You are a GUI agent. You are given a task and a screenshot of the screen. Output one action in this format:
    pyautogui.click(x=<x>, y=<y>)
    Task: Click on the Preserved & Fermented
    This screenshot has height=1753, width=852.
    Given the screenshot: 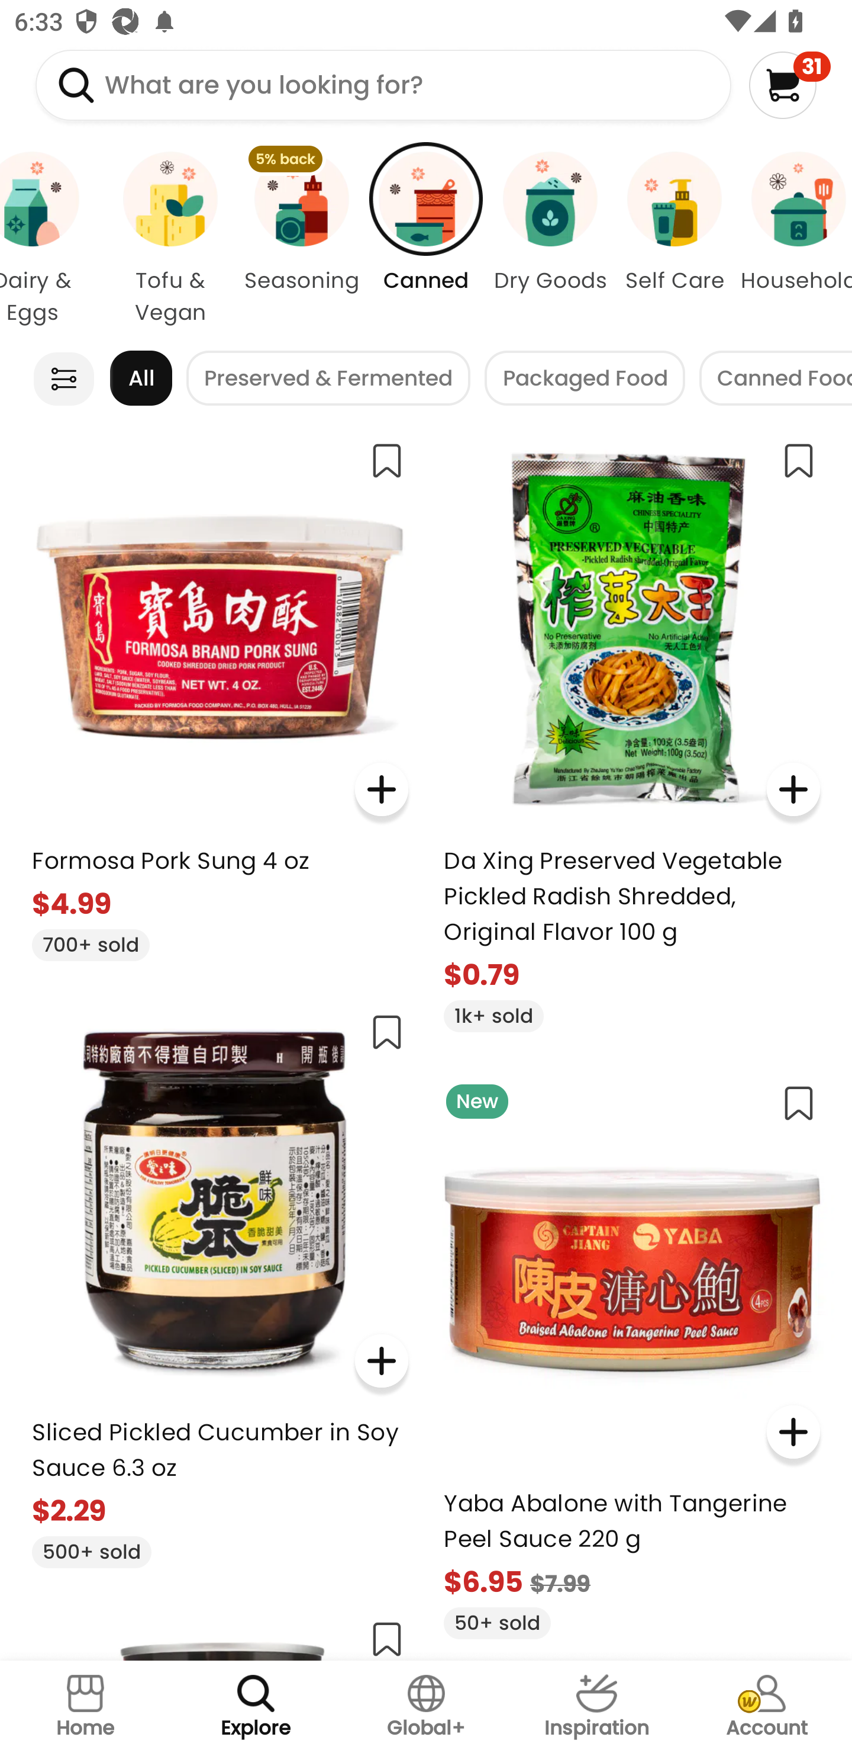 What is the action you would take?
    pyautogui.click(x=328, y=378)
    